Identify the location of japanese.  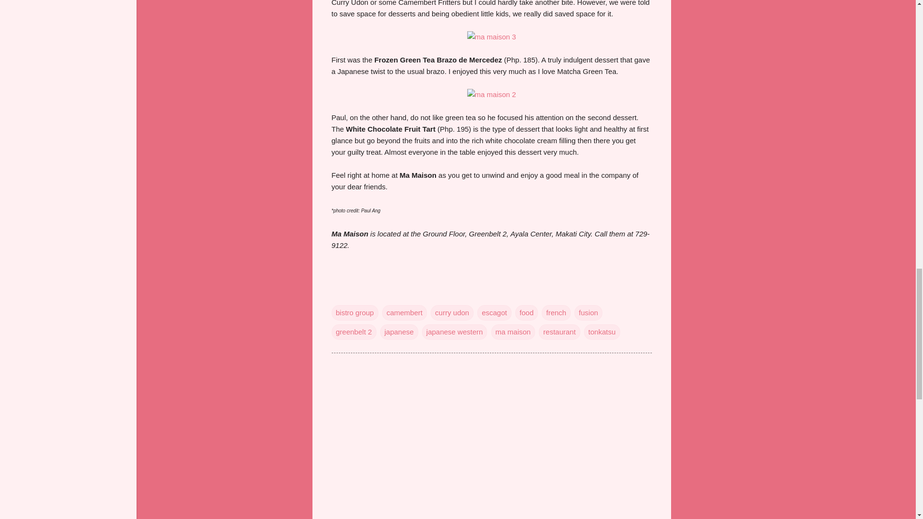
(399, 332).